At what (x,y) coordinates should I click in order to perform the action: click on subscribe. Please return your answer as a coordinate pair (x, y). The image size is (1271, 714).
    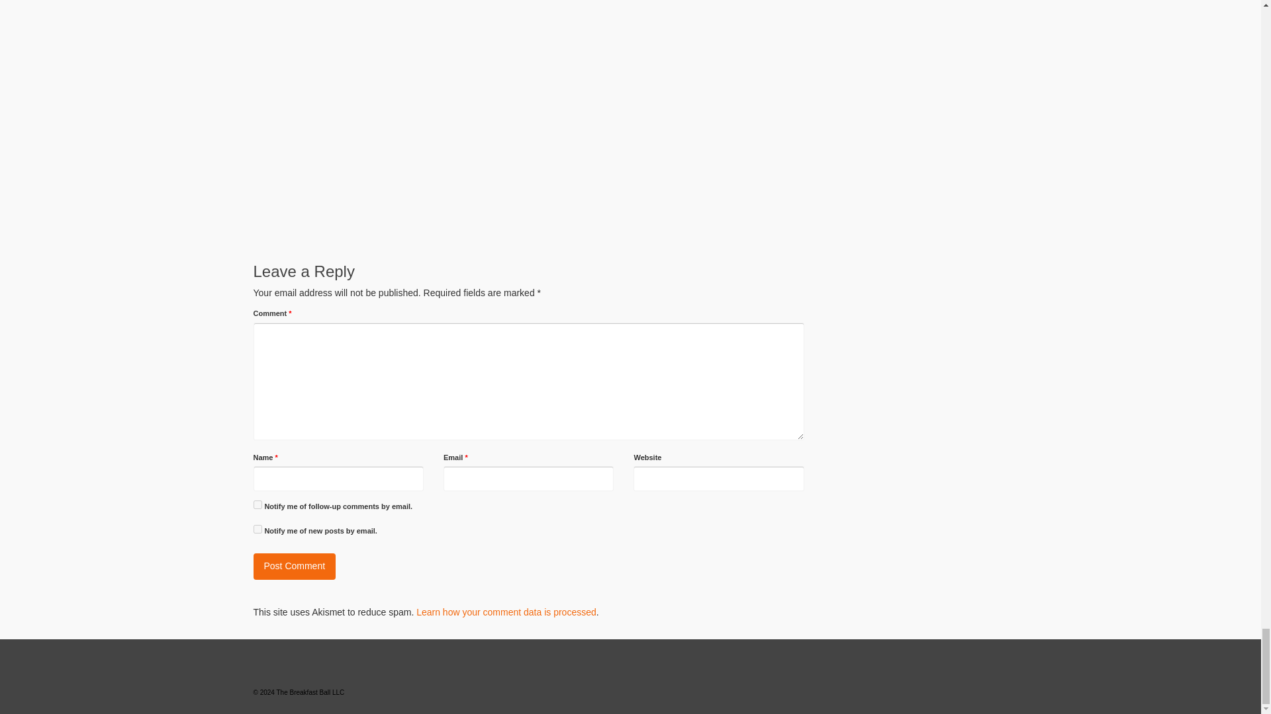
    Looking at the image, I should click on (257, 529).